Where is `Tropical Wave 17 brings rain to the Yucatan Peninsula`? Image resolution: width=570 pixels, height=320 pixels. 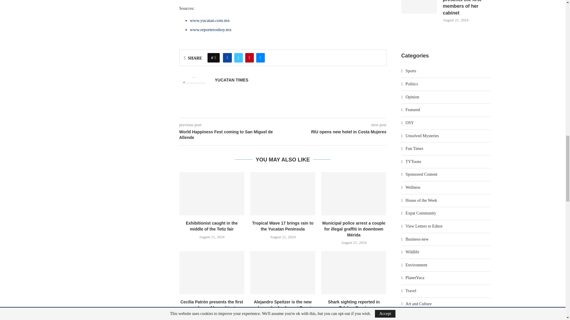 Tropical Wave 17 brings rain to the Yucatan Peninsula is located at coordinates (283, 194).